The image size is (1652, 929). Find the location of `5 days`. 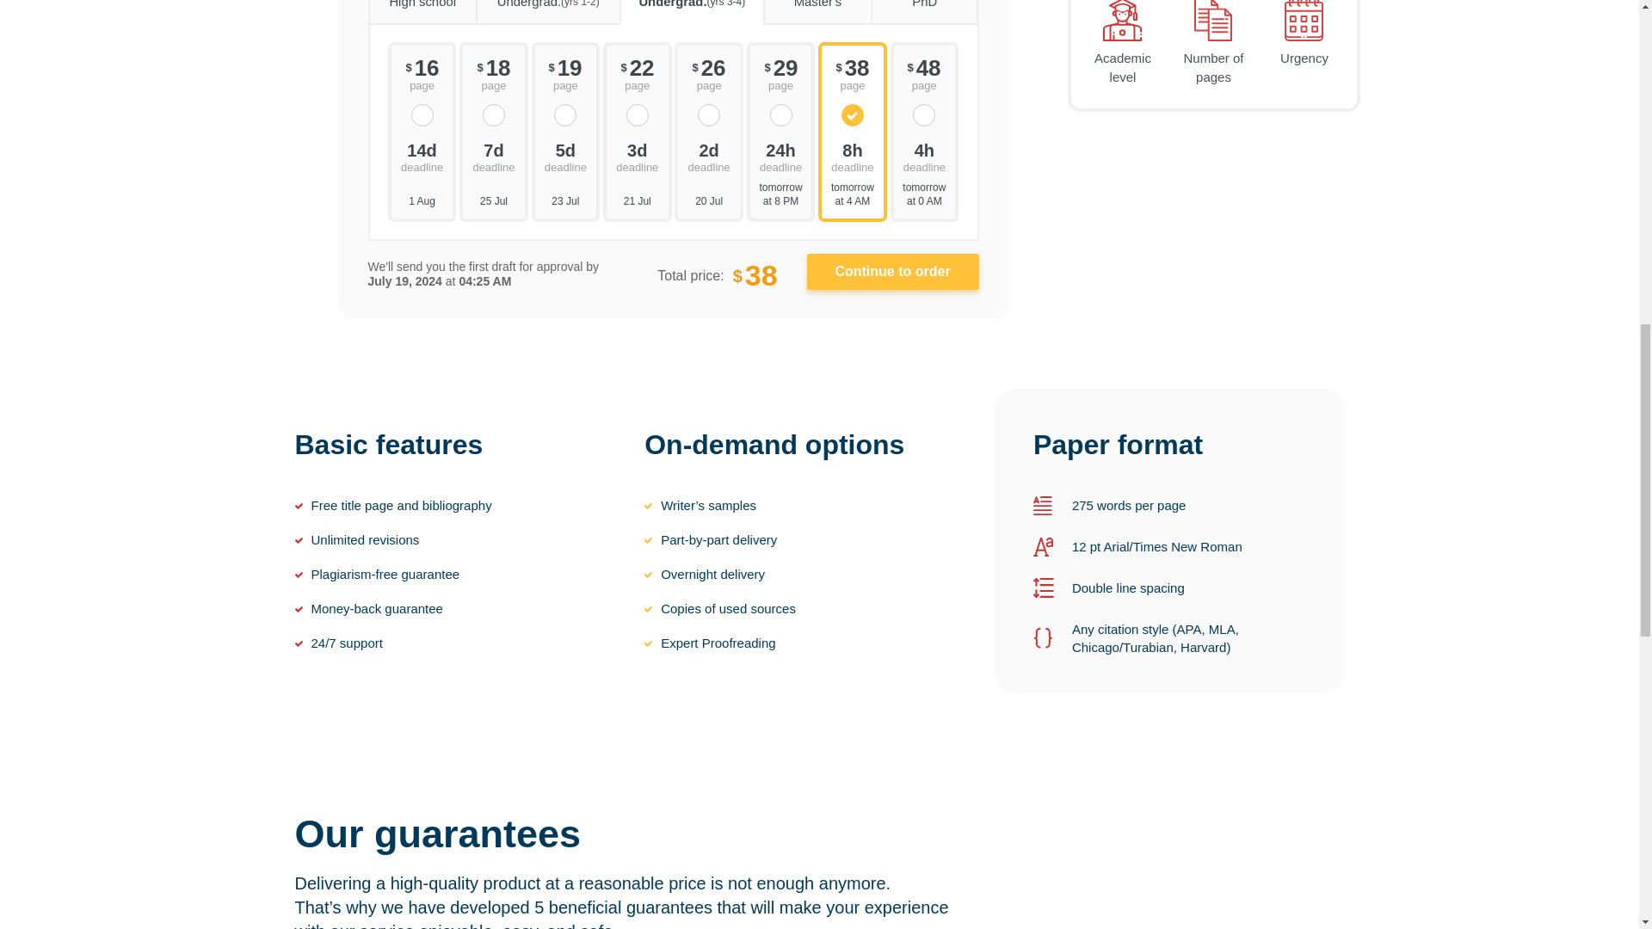

5 days is located at coordinates (566, 156).